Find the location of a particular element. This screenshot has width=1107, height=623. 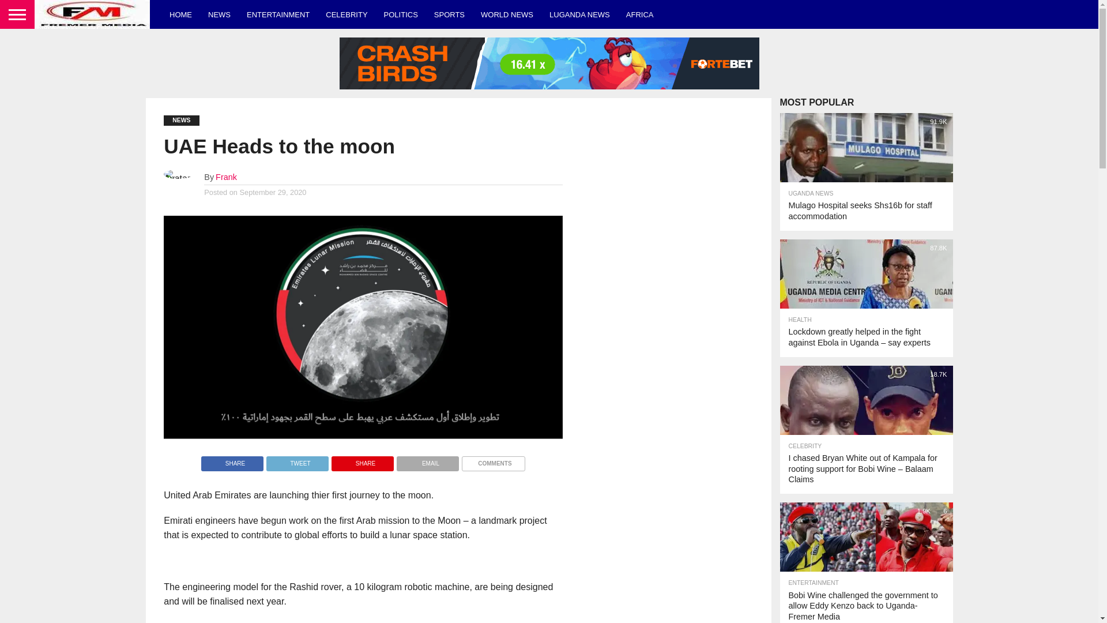

Tweet This Post is located at coordinates (297, 460).